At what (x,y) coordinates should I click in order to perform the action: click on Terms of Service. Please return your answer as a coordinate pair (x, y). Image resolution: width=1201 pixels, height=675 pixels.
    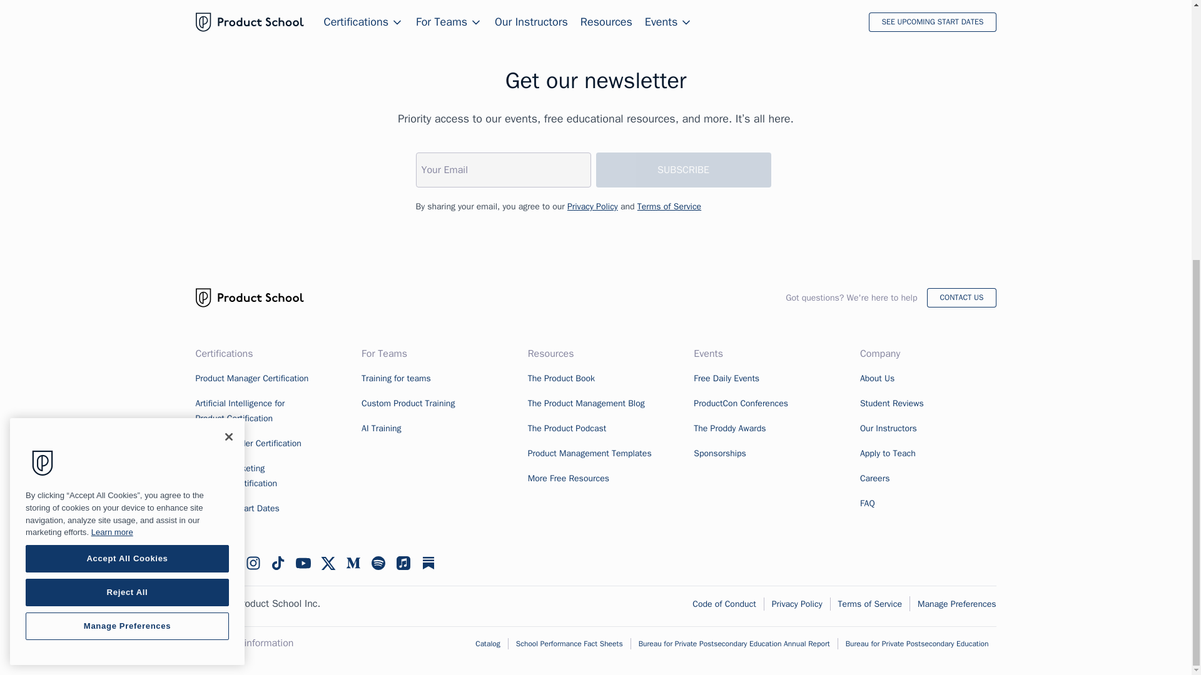
    Looking at the image, I should click on (669, 206).